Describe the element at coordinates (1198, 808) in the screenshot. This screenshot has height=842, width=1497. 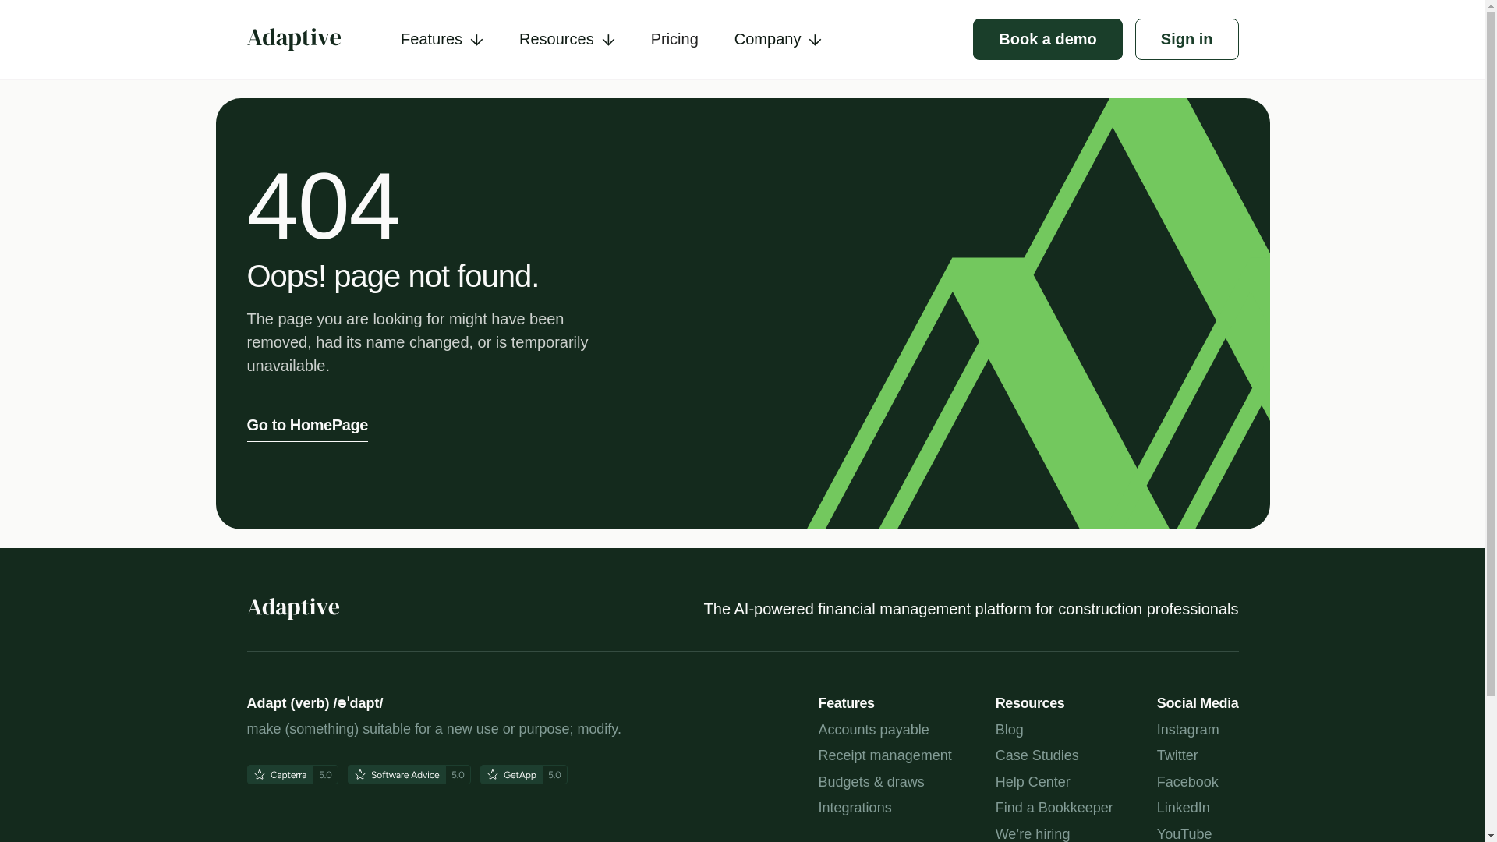
I see `LinkedIn` at that location.